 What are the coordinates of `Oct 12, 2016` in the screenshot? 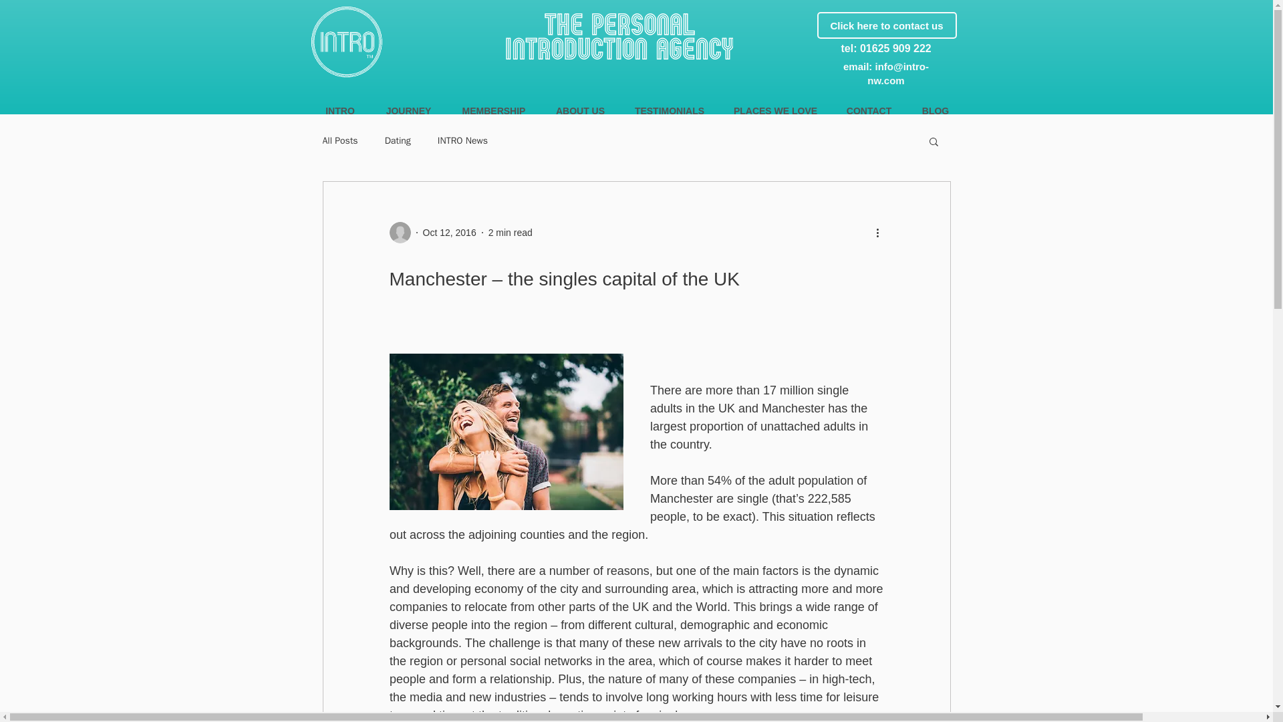 It's located at (449, 233).